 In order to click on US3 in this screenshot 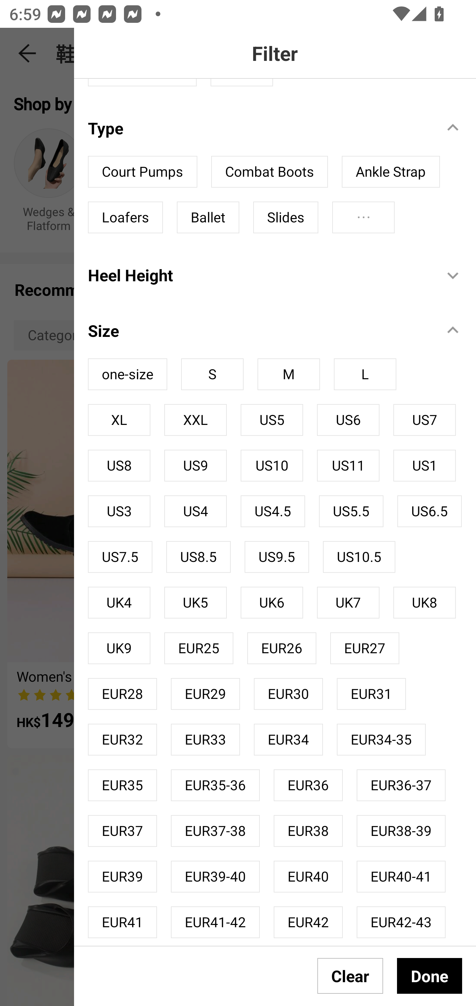, I will do `click(119, 511)`.